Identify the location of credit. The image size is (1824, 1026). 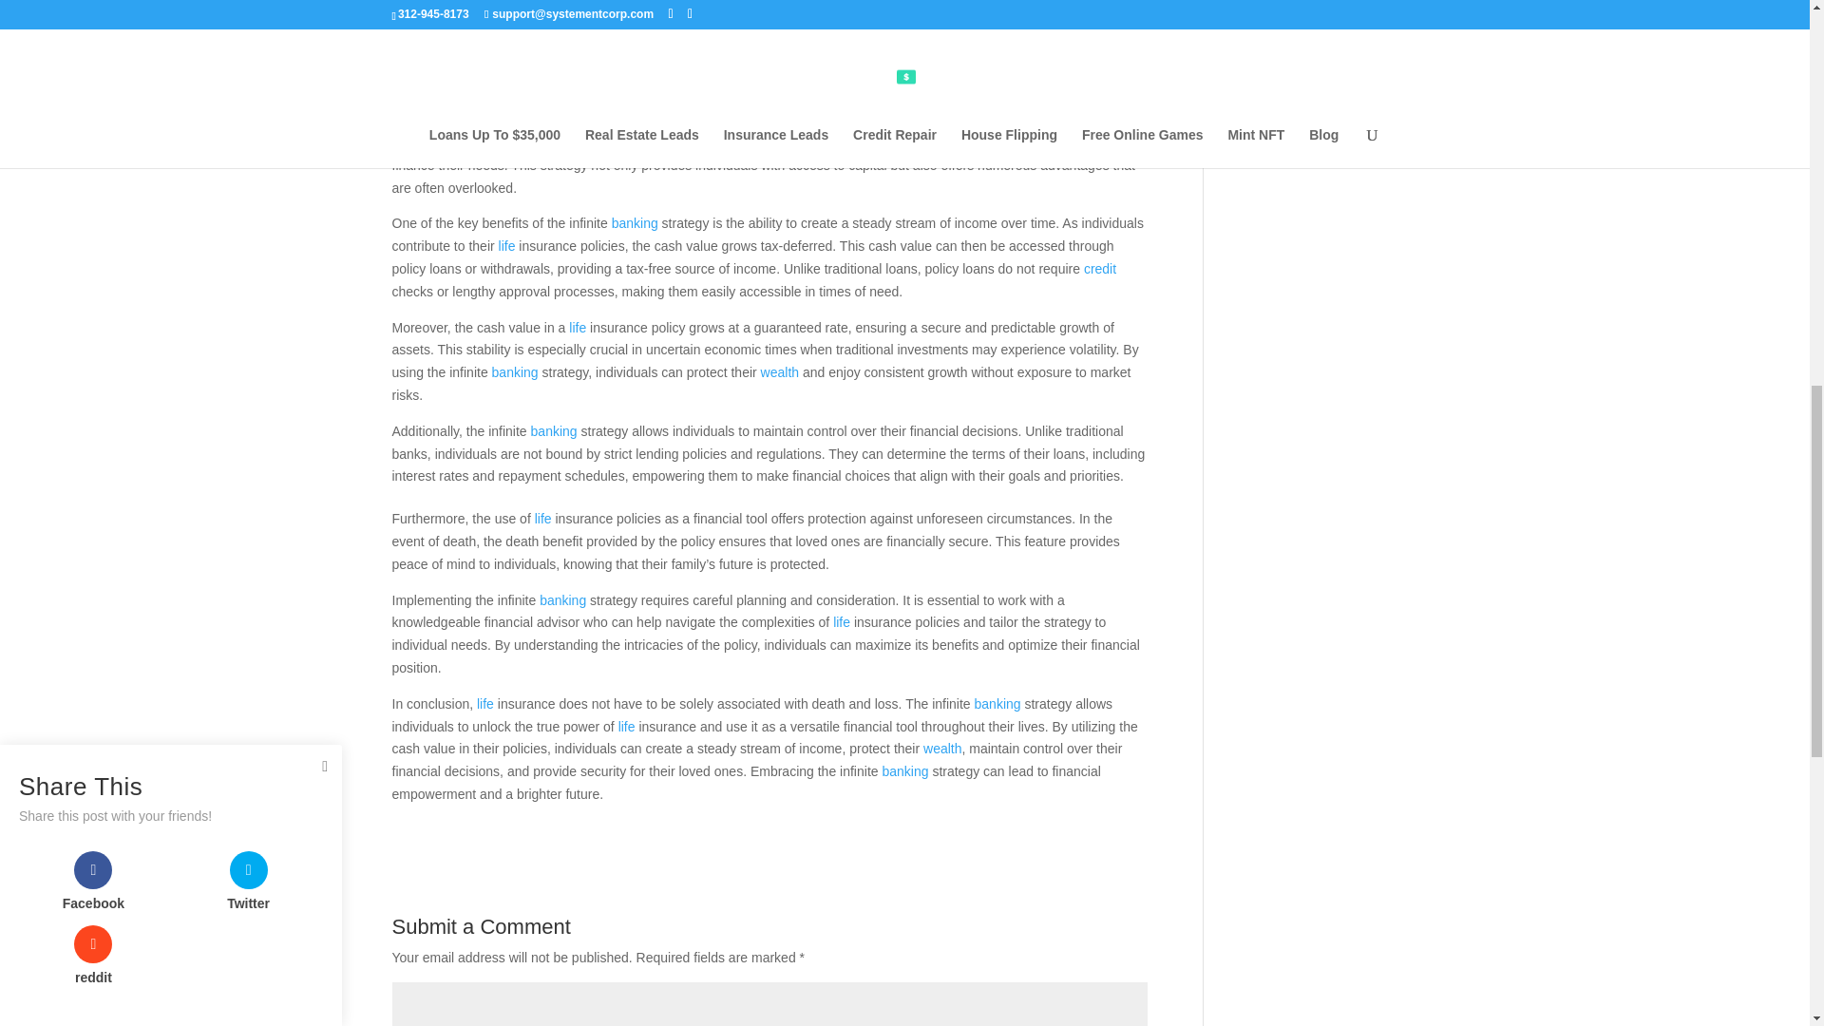
(1100, 268).